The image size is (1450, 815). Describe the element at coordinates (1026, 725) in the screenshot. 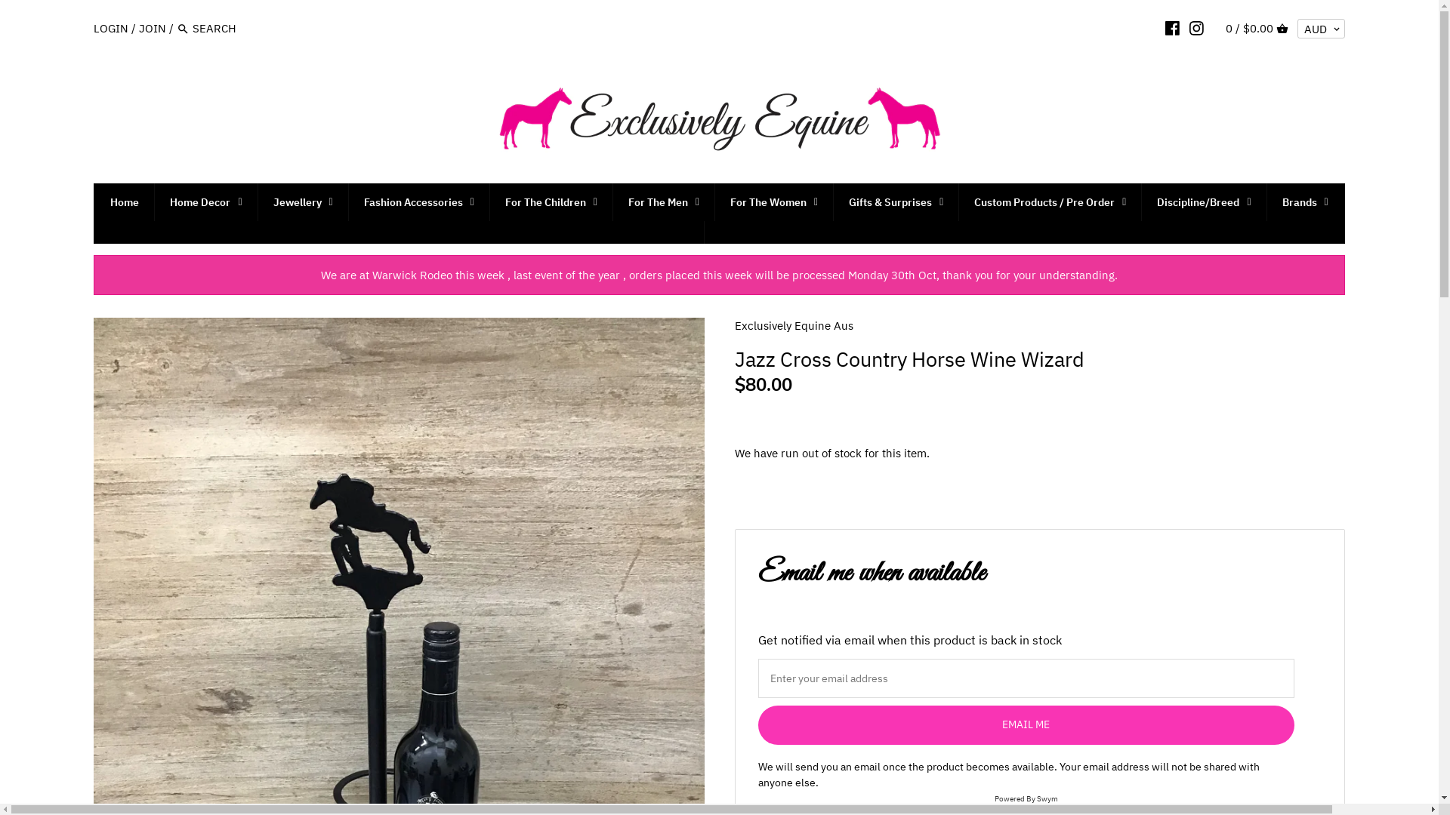

I see `EMAIL ME` at that location.